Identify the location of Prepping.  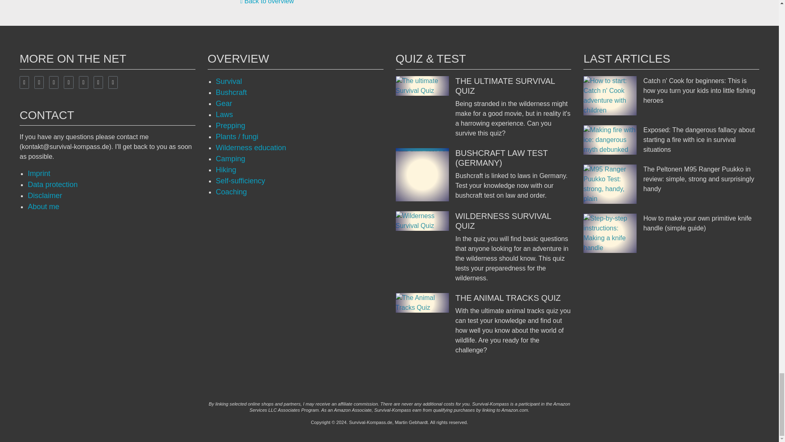
(231, 126).